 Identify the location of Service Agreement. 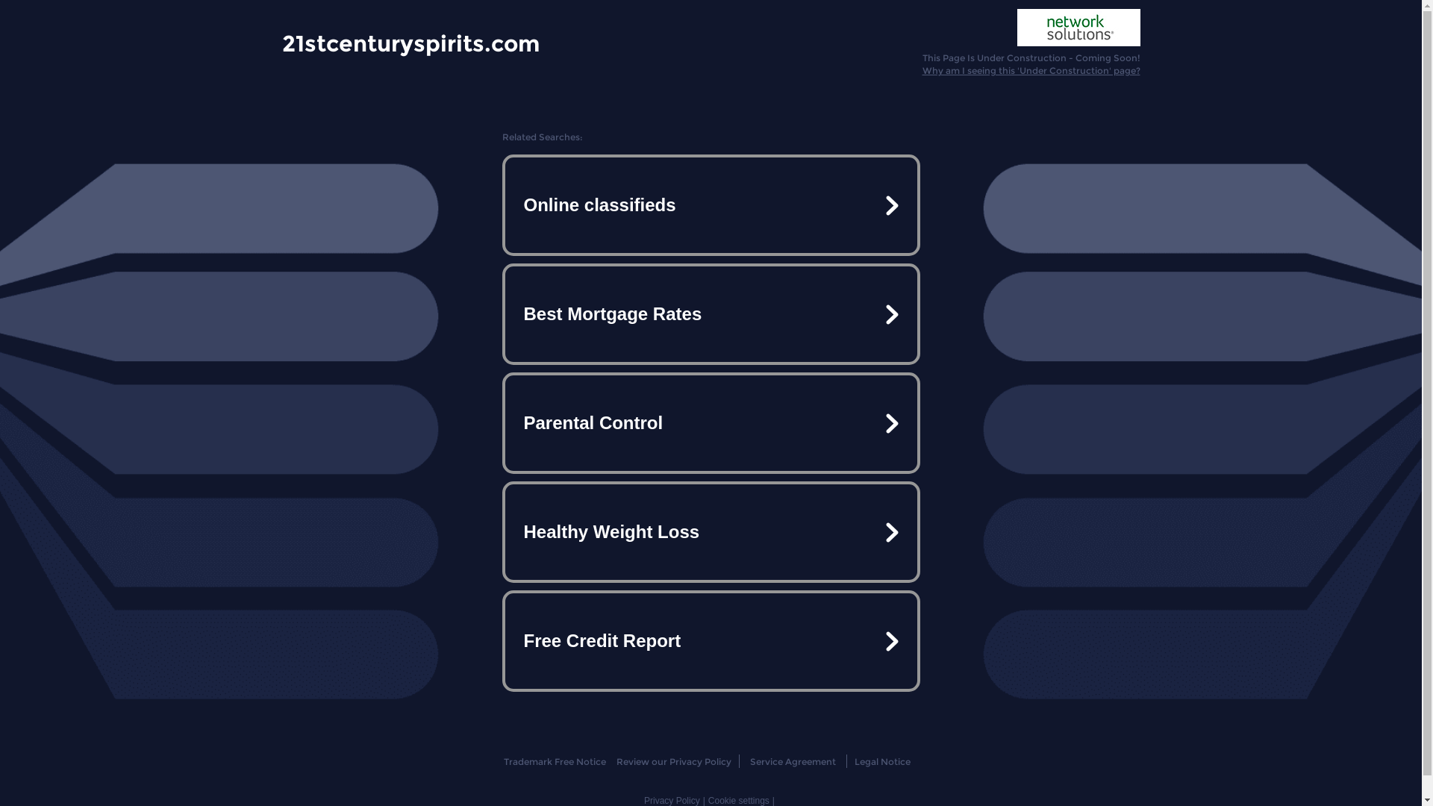
(793, 761).